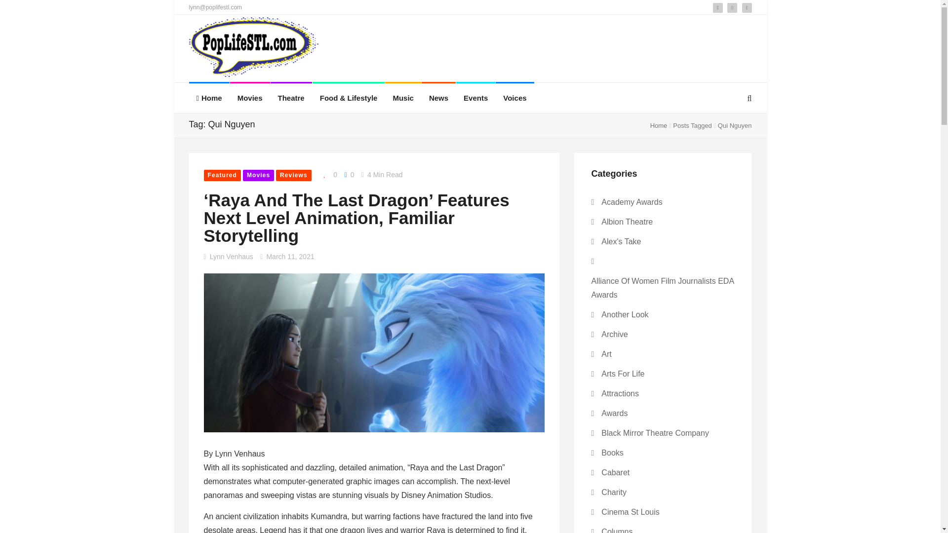  What do you see at coordinates (290, 257) in the screenshot?
I see `March 11, 2021` at bounding box center [290, 257].